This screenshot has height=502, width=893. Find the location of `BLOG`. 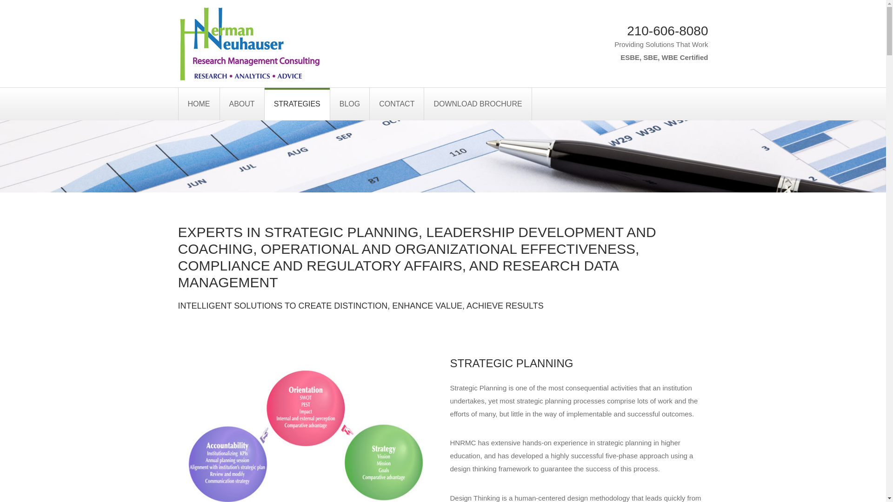

BLOG is located at coordinates (349, 104).